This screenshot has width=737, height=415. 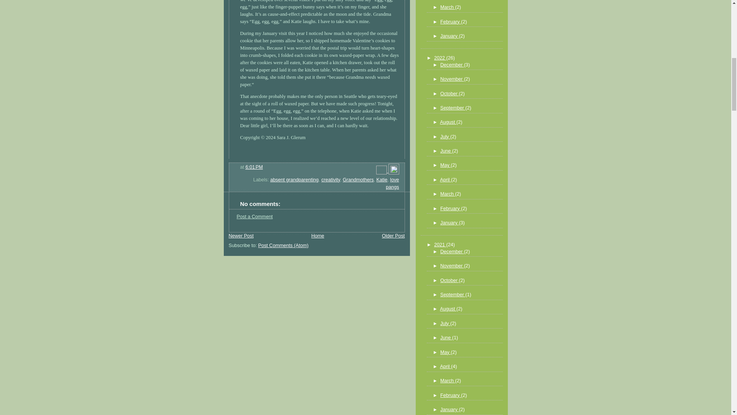 I want to click on Older Post, so click(x=393, y=236).